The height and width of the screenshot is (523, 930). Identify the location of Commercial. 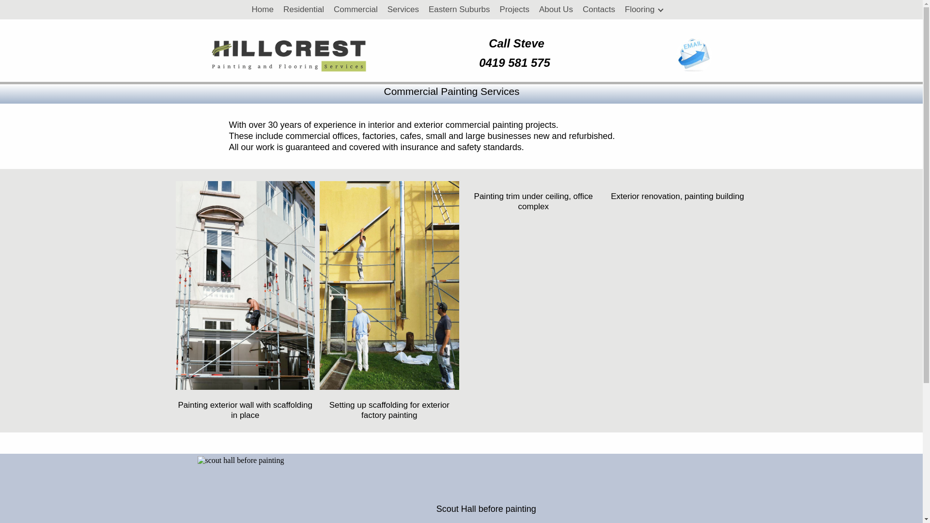
(356, 10).